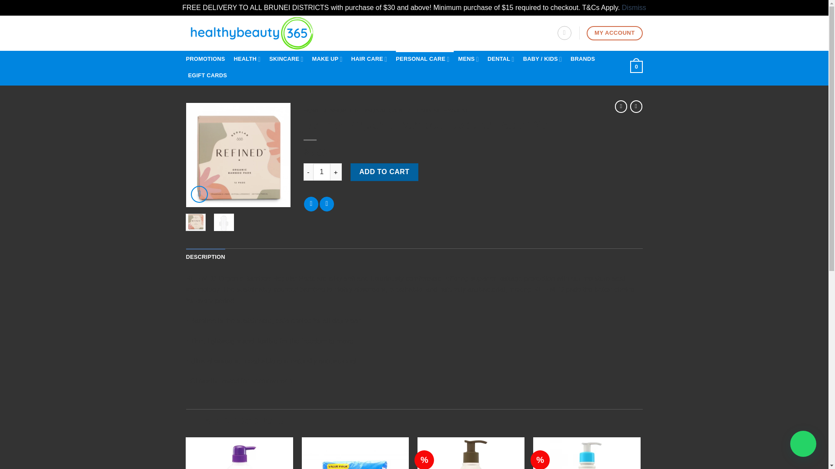  What do you see at coordinates (311, 204) in the screenshot?
I see `Share on Facebook` at bounding box center [311, 204].